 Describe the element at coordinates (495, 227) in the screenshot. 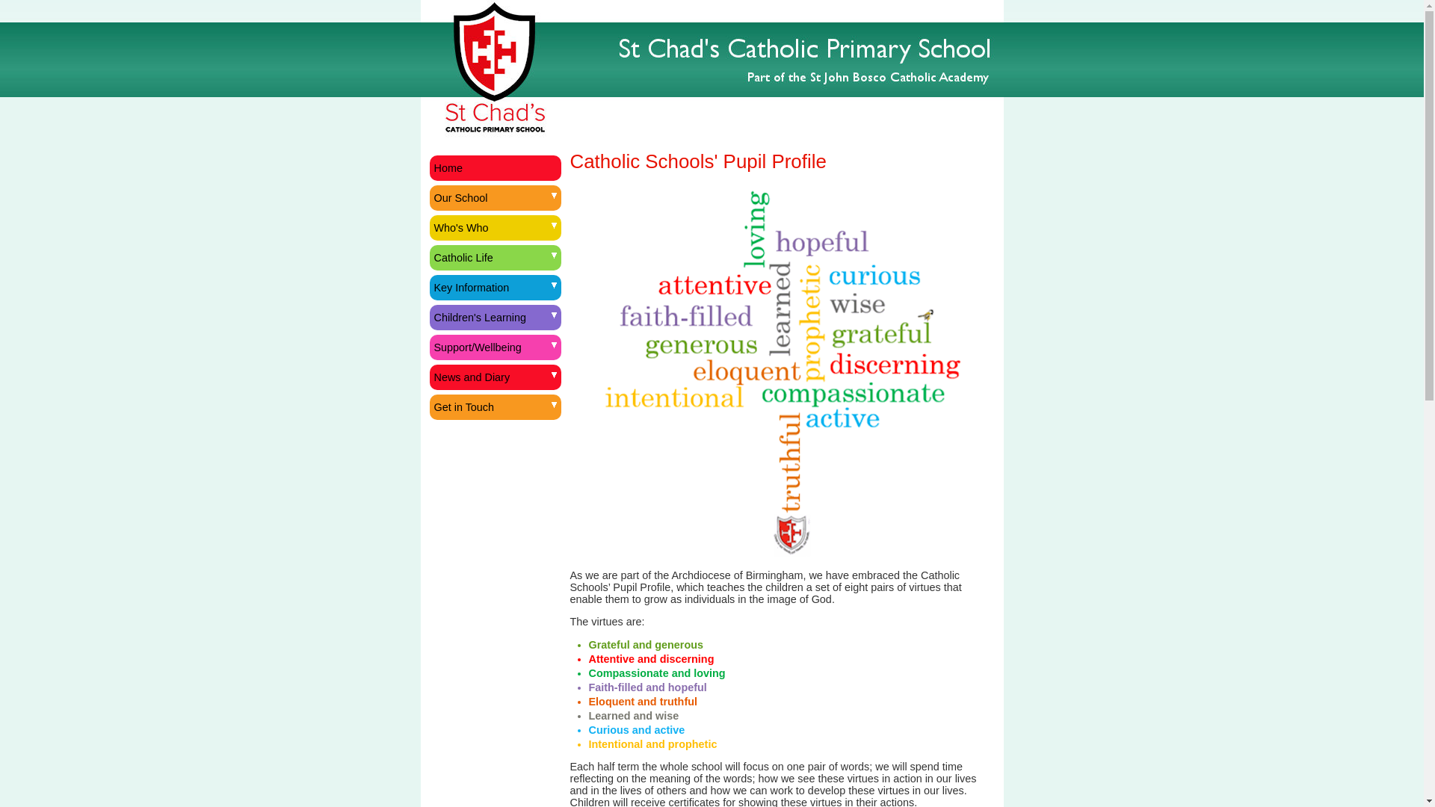

I see `Who's Who` at that location.